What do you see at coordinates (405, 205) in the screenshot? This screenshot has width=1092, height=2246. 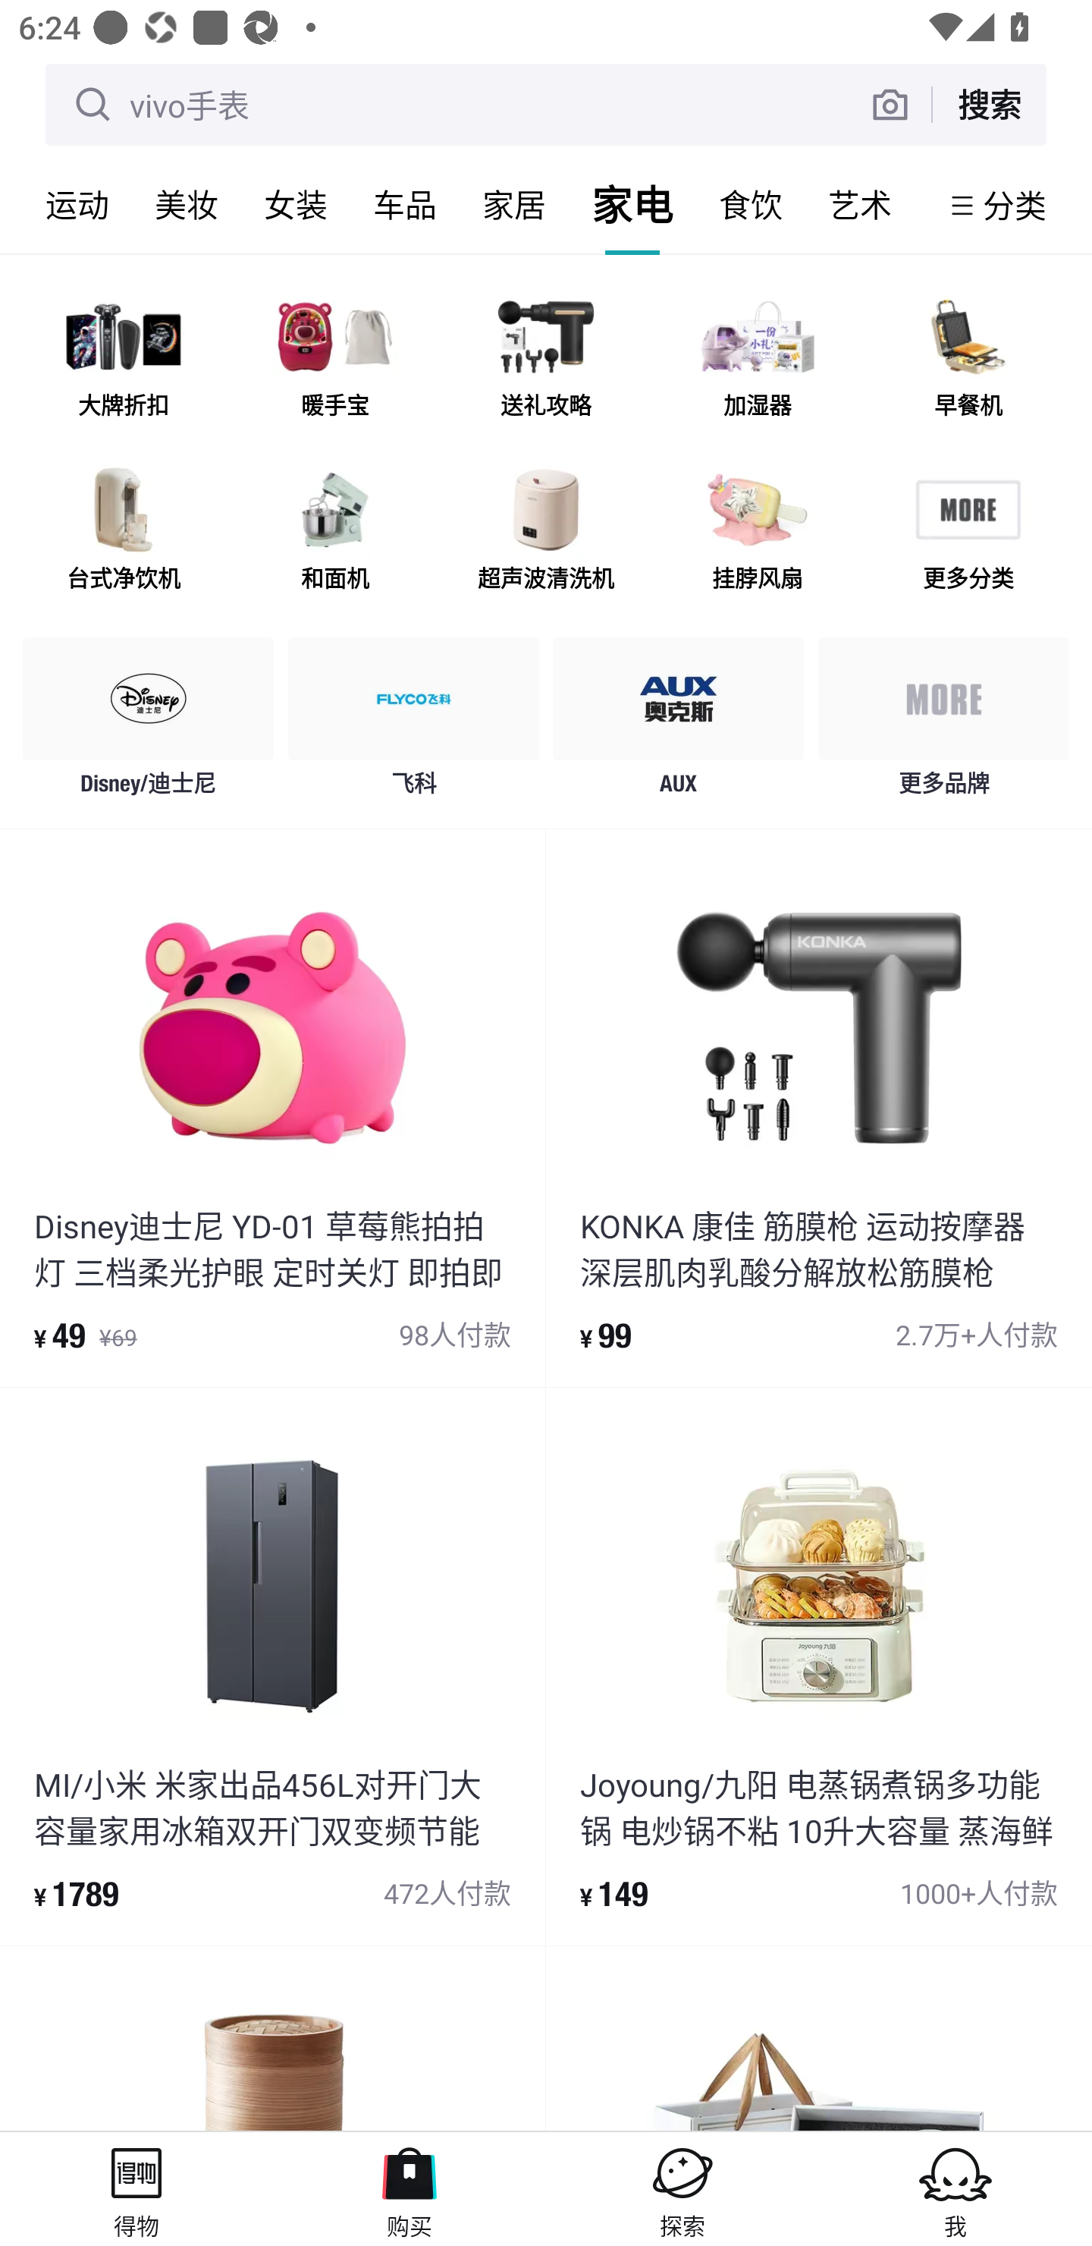 I see `车品` at bounding box center [405, 205].